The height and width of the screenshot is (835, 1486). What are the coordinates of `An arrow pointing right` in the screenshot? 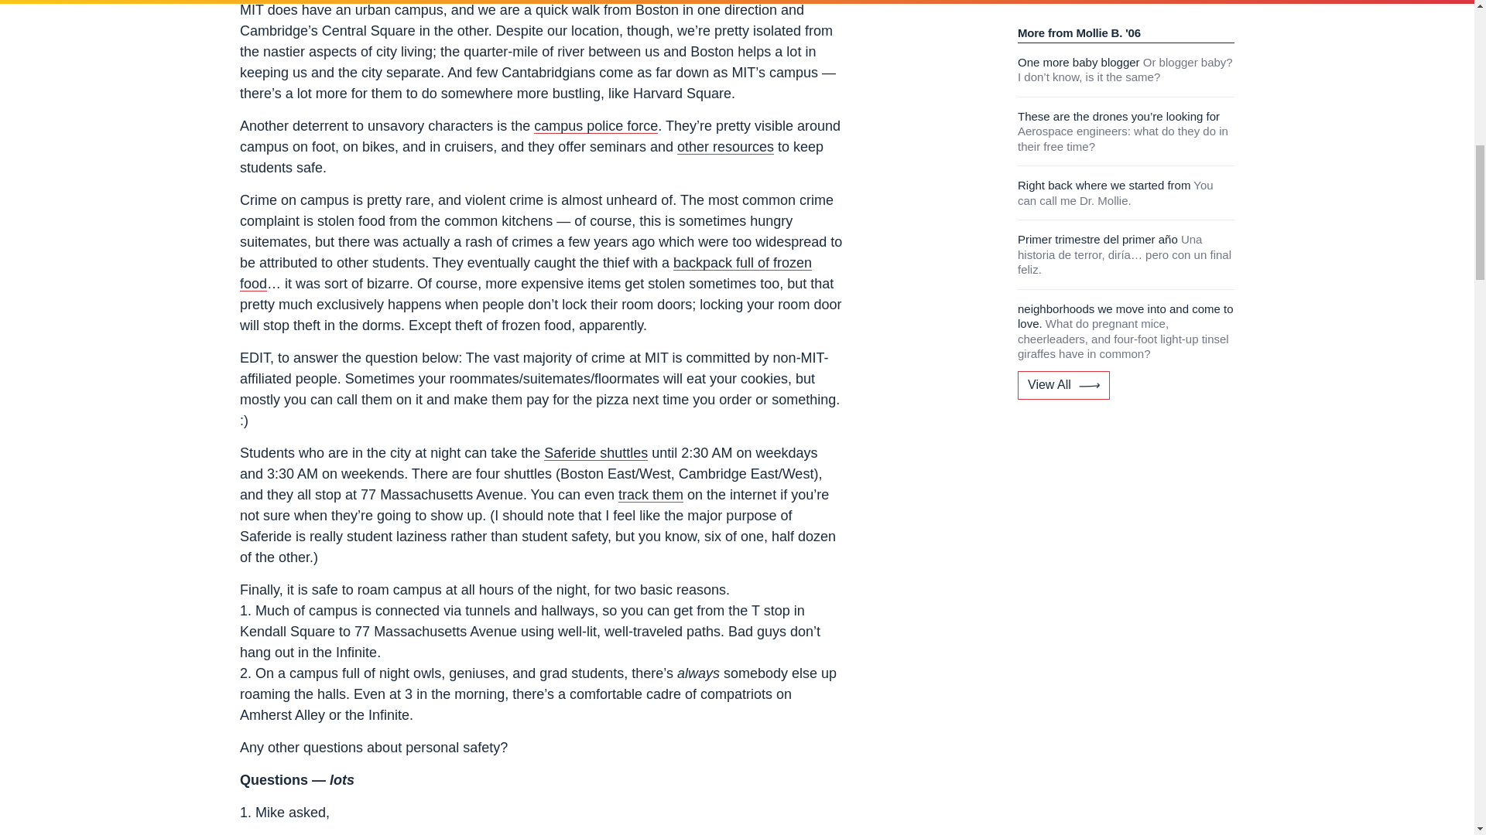 It's located at (1088, 11).